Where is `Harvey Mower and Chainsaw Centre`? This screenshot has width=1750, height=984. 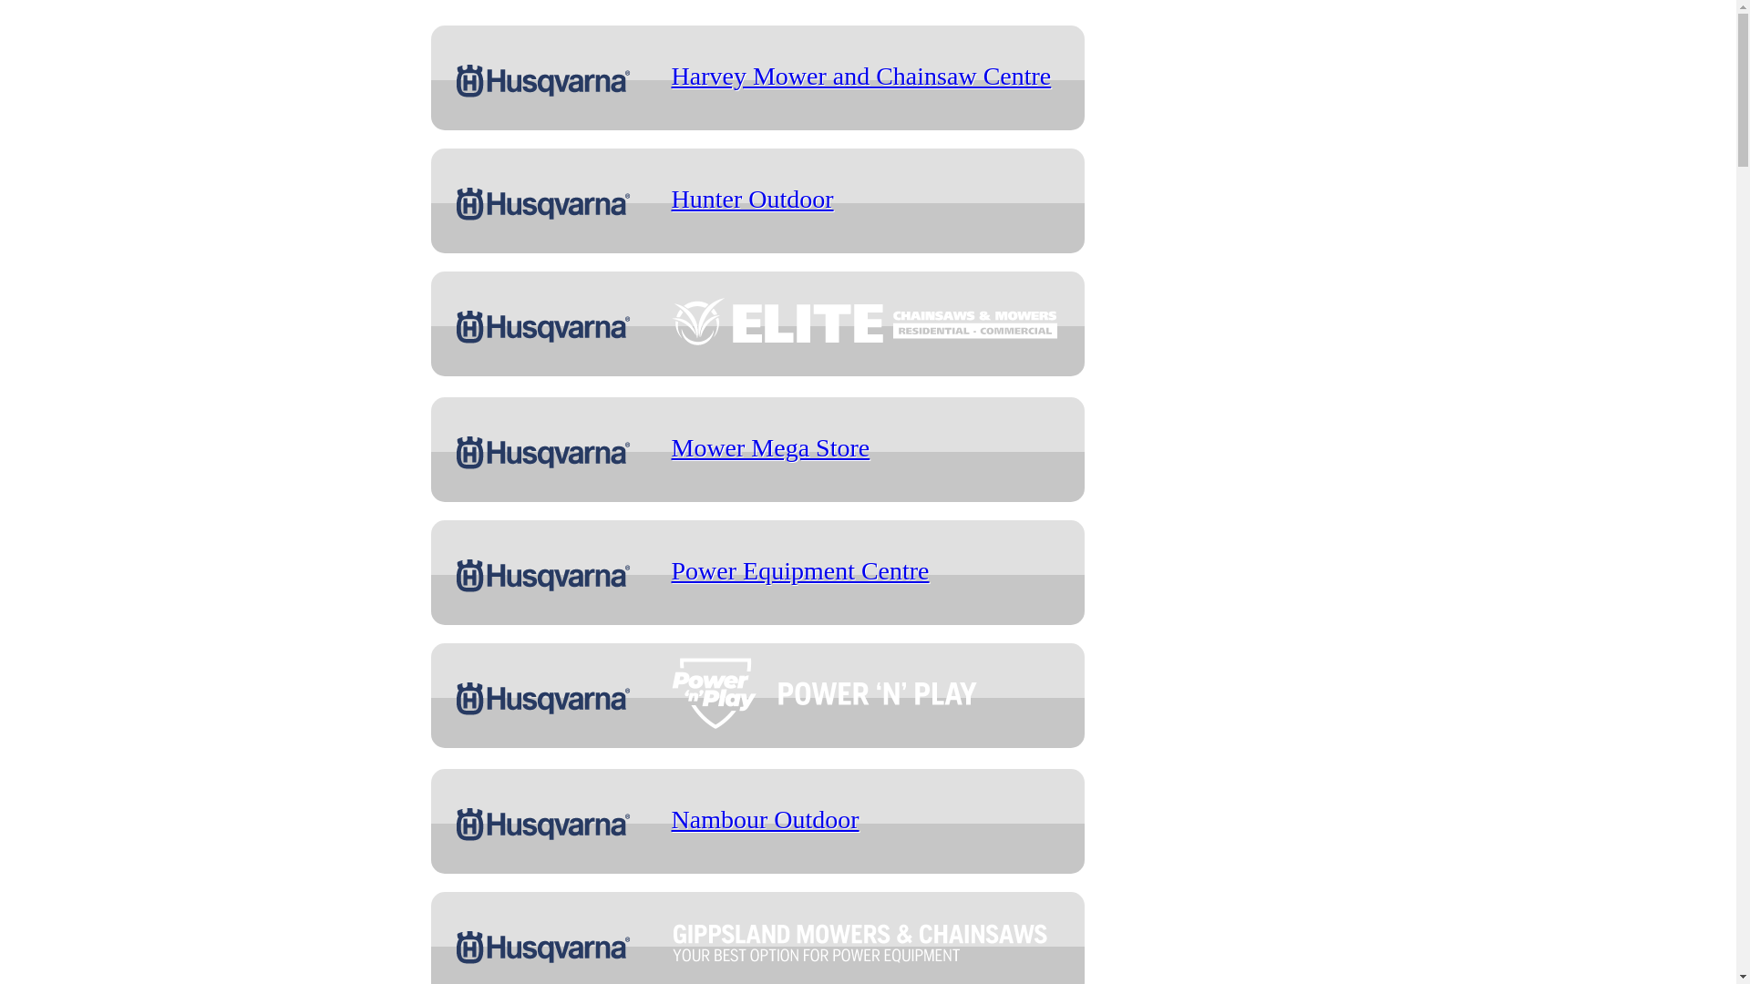
Harvey Mower and Chainsaw Centre is located at coordinates (860, 77).